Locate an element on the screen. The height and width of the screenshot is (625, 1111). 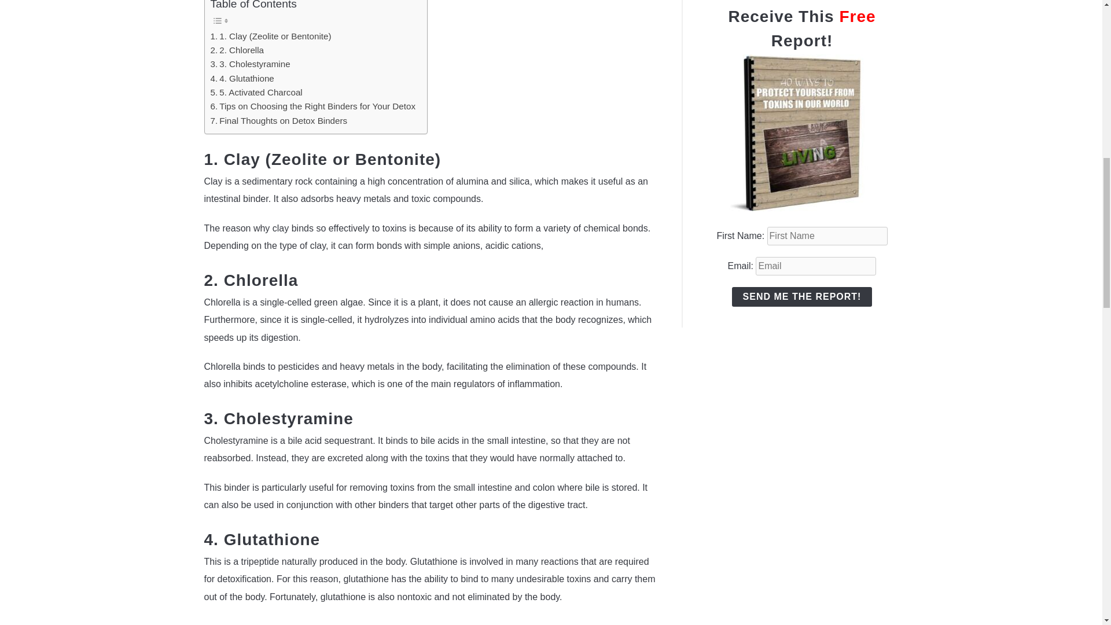
4. Glutathione is located at coordinates (242, 79).